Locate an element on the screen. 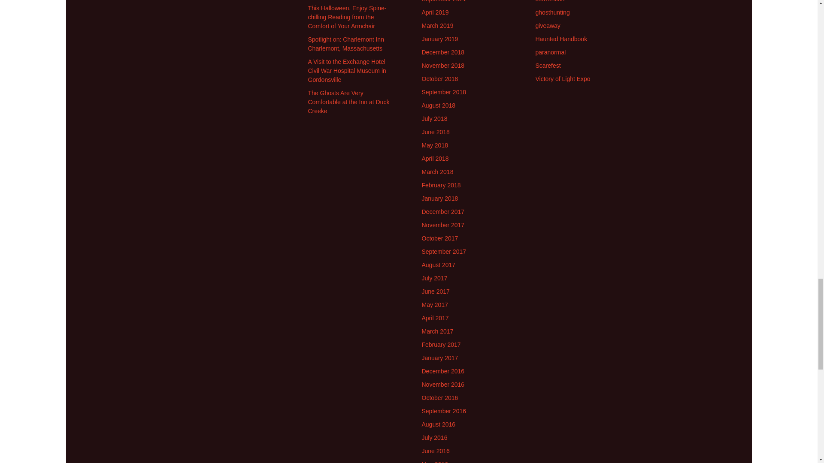 Image resolution: width=824 pixels, height=463 pixels. July 2018 is located at coordinates (434, 118).